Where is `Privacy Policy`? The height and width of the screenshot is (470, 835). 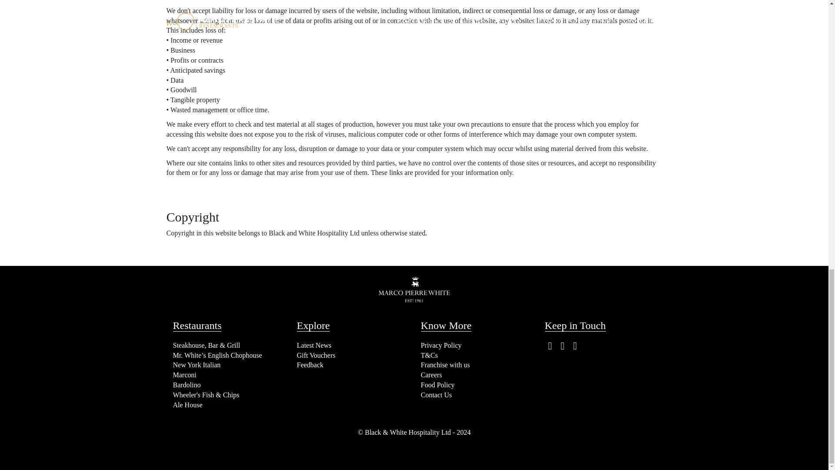 Privacy Policy is located at coordinates (441, 346).